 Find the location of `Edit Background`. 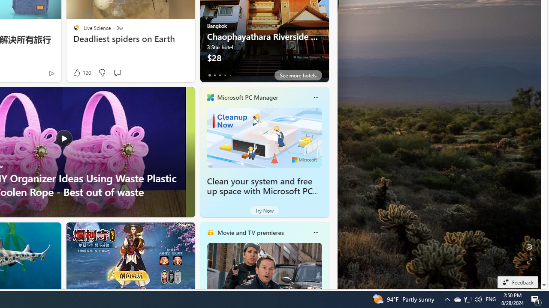

Edit Background is located at coordinates (529, 247).